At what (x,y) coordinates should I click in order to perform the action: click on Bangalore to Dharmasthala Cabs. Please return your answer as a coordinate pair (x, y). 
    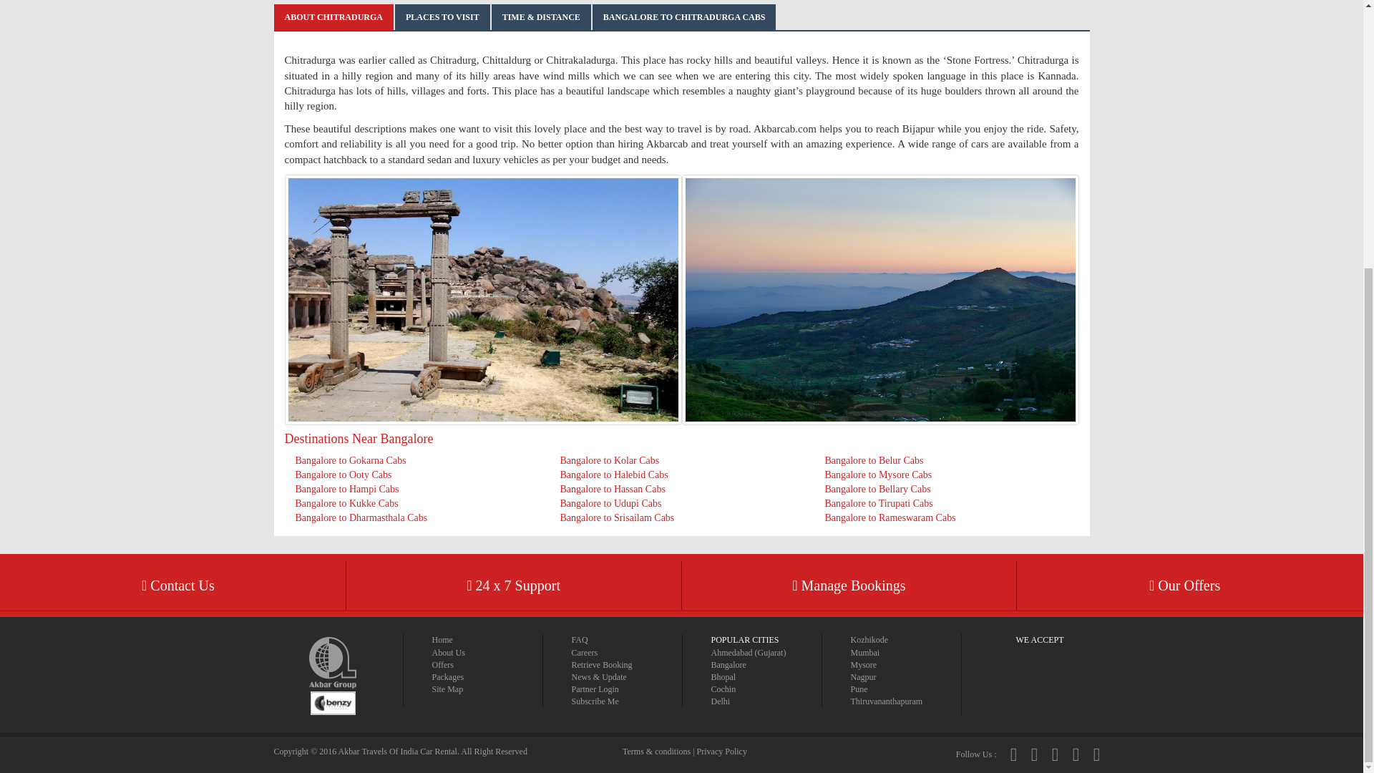
    Looking at the image, I should click on (361, 518).